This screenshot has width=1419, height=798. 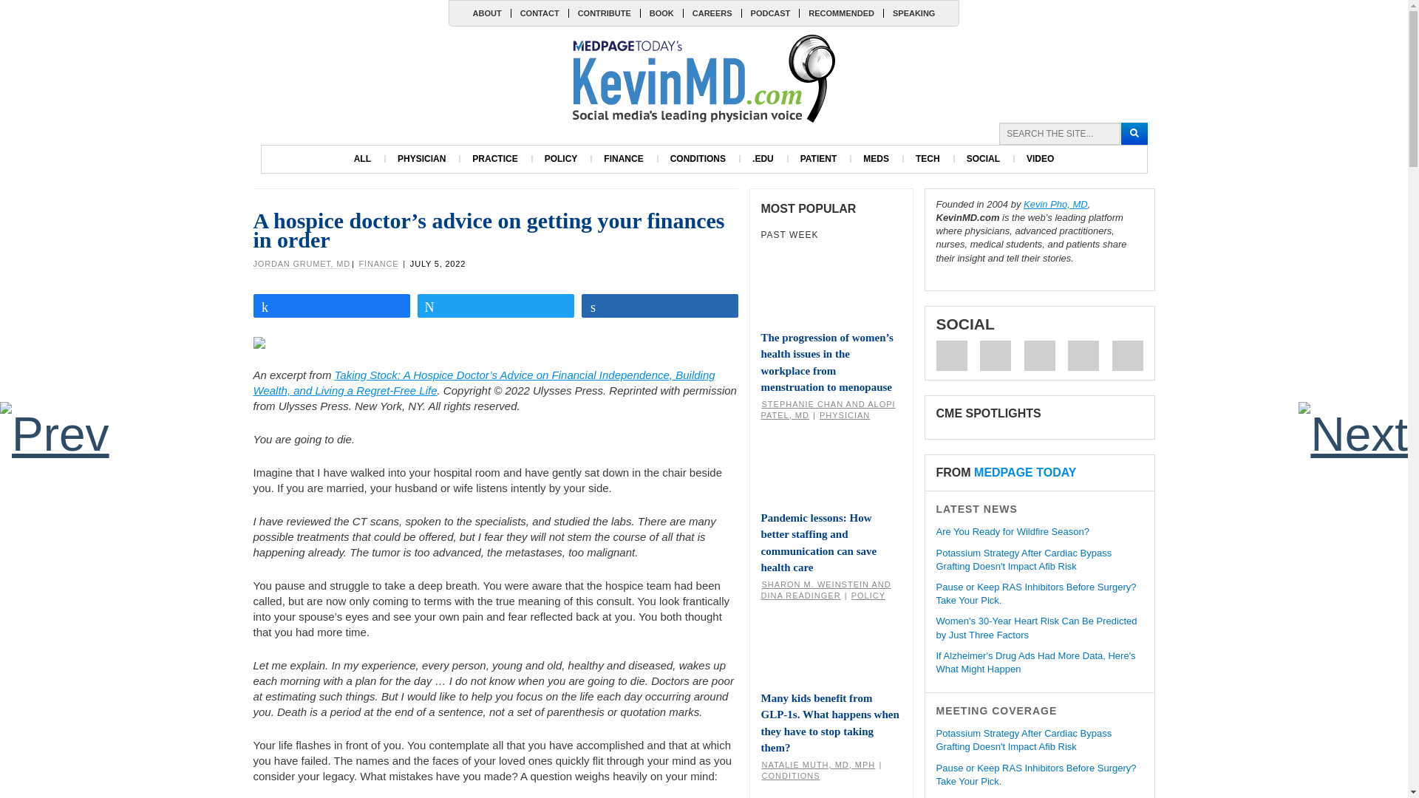 I want to click on CAREERS, so click(x=711, y=13).